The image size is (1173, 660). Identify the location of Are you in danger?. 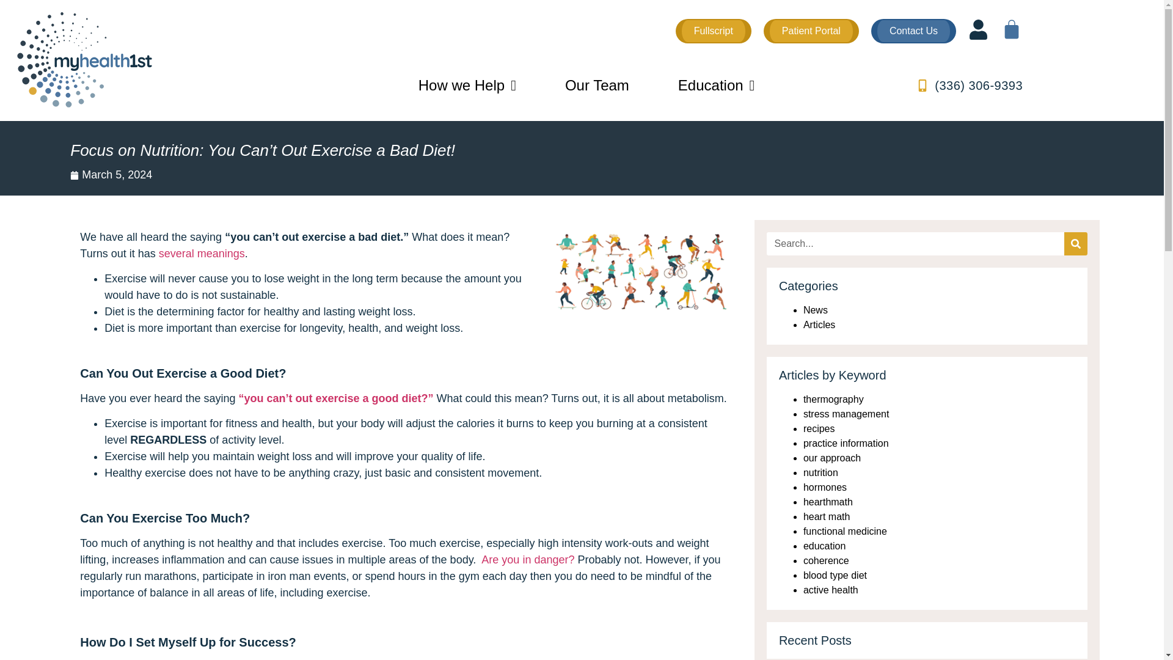
(528, 560).